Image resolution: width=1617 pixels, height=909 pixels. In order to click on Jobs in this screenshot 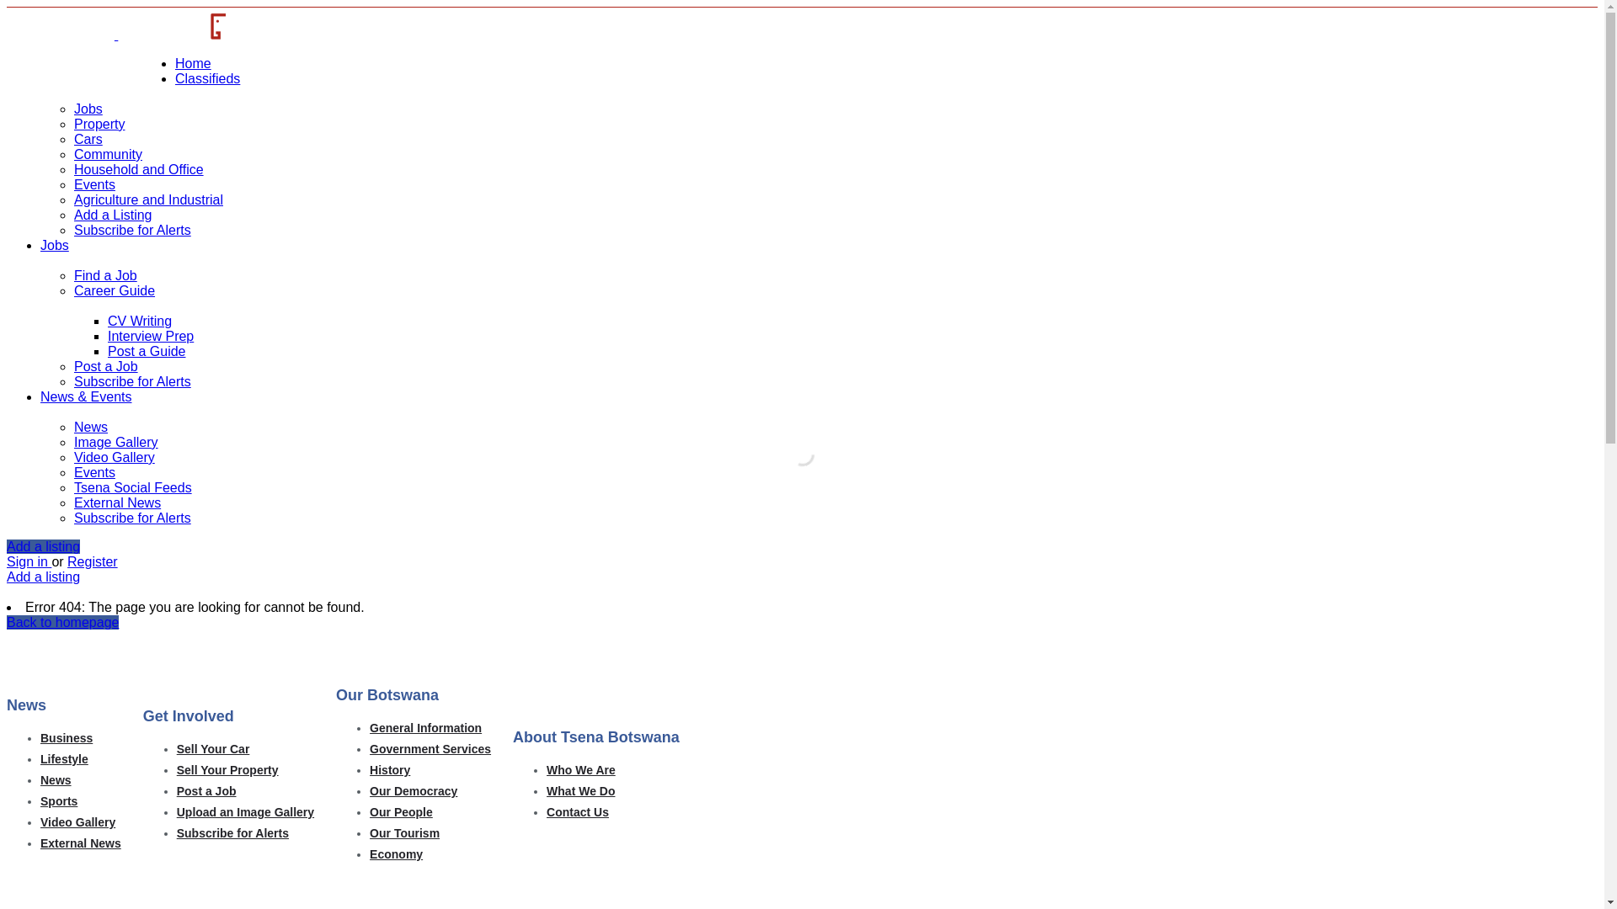, I will do `click(55, 246)`.